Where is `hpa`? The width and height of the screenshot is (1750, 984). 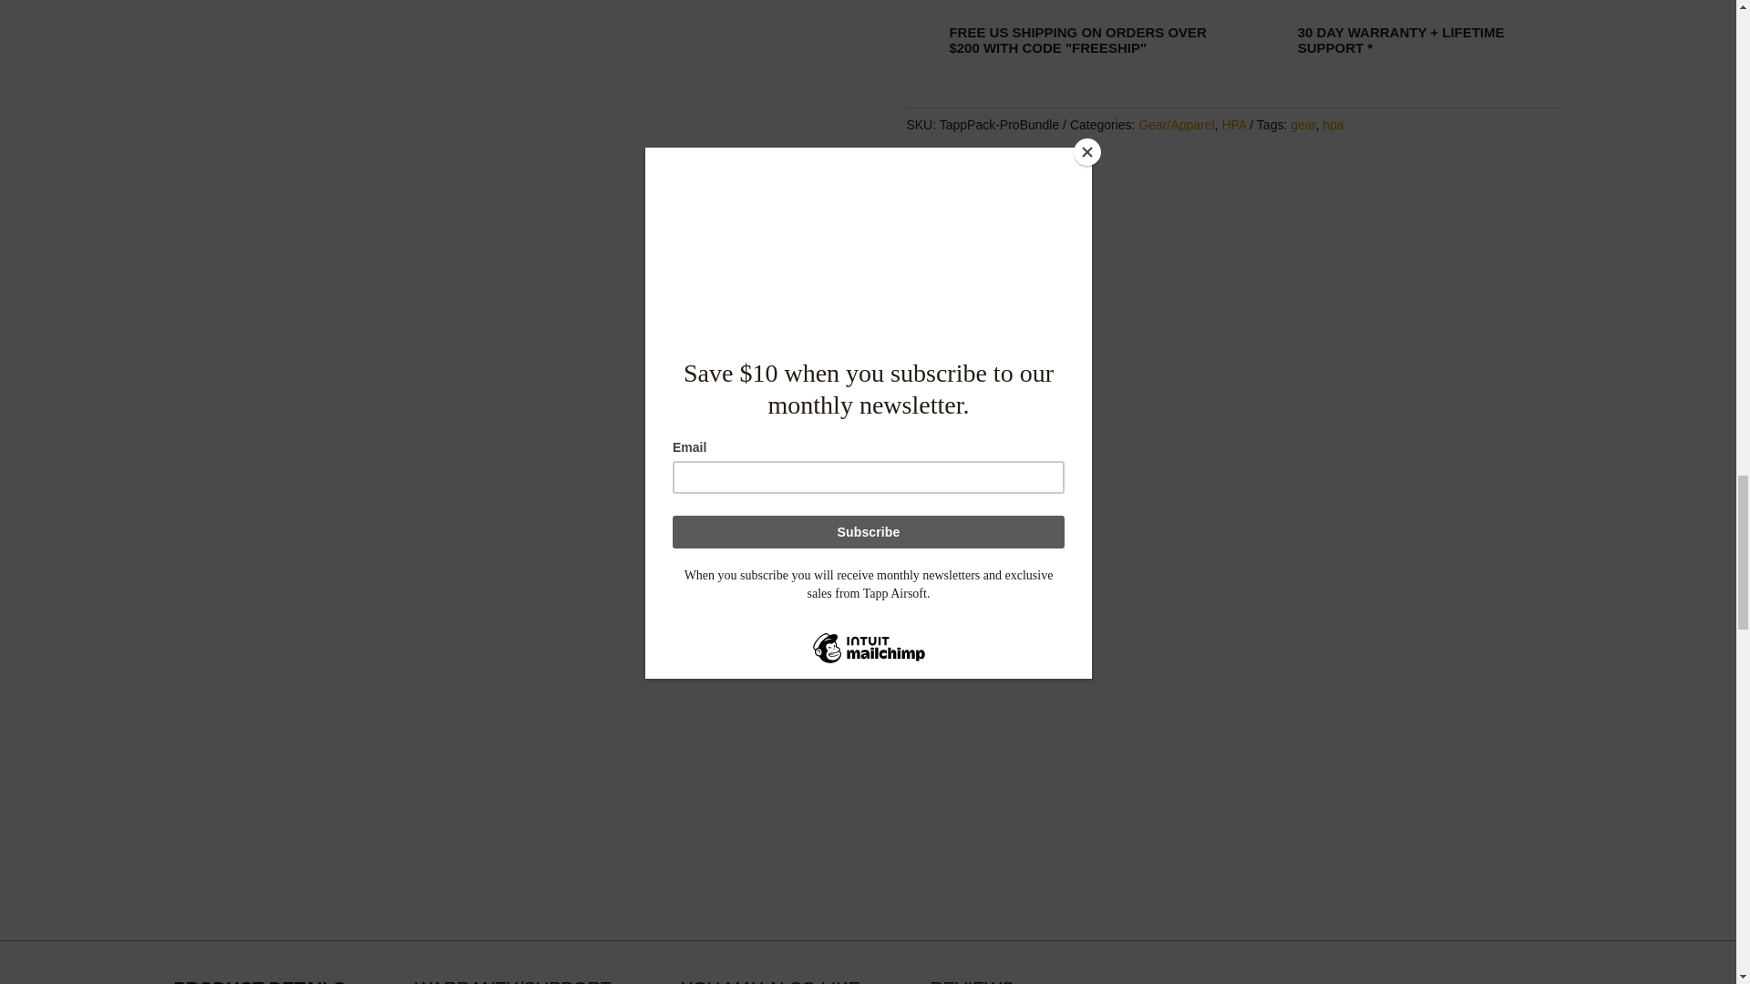
hpa is located at coordinates (1333, 124).